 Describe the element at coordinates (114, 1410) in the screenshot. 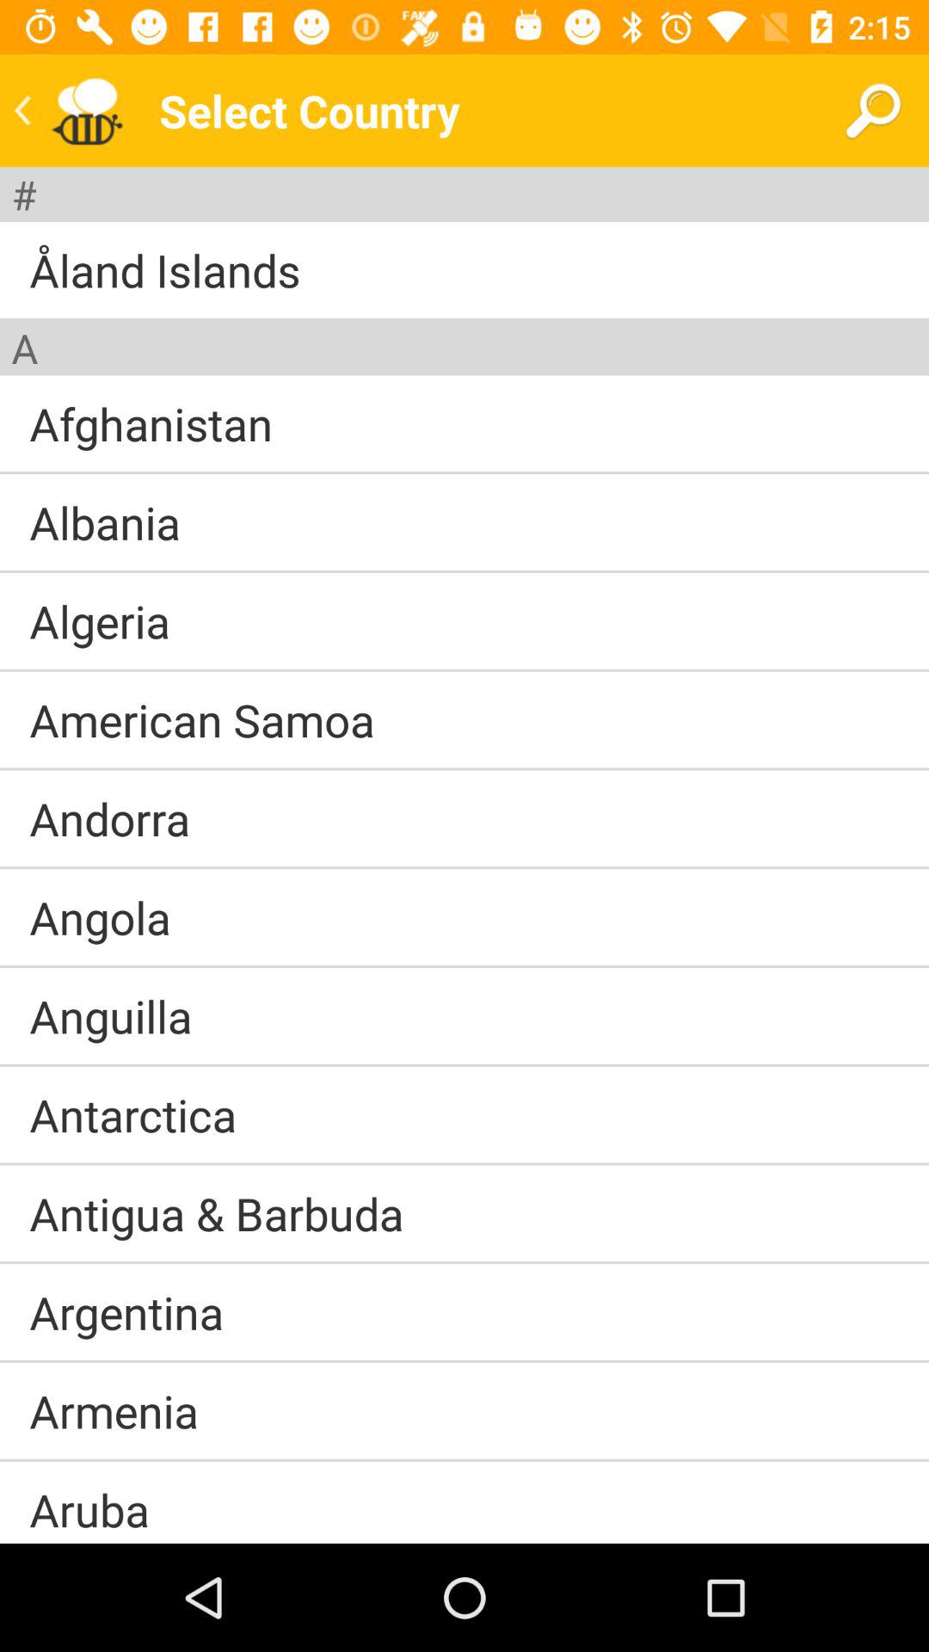

I see `launch armenia icon` at that location.